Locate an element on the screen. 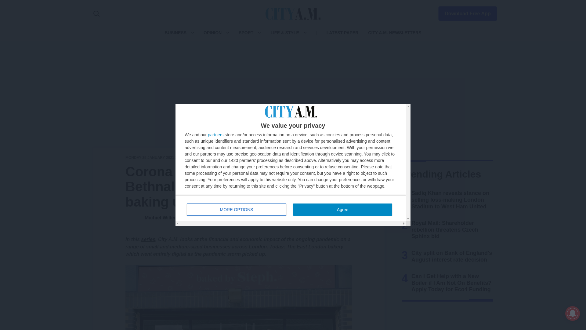 Image resolution: width=586 pixels, height=330 pixels. CityAM is located at coordinates (293, 13).